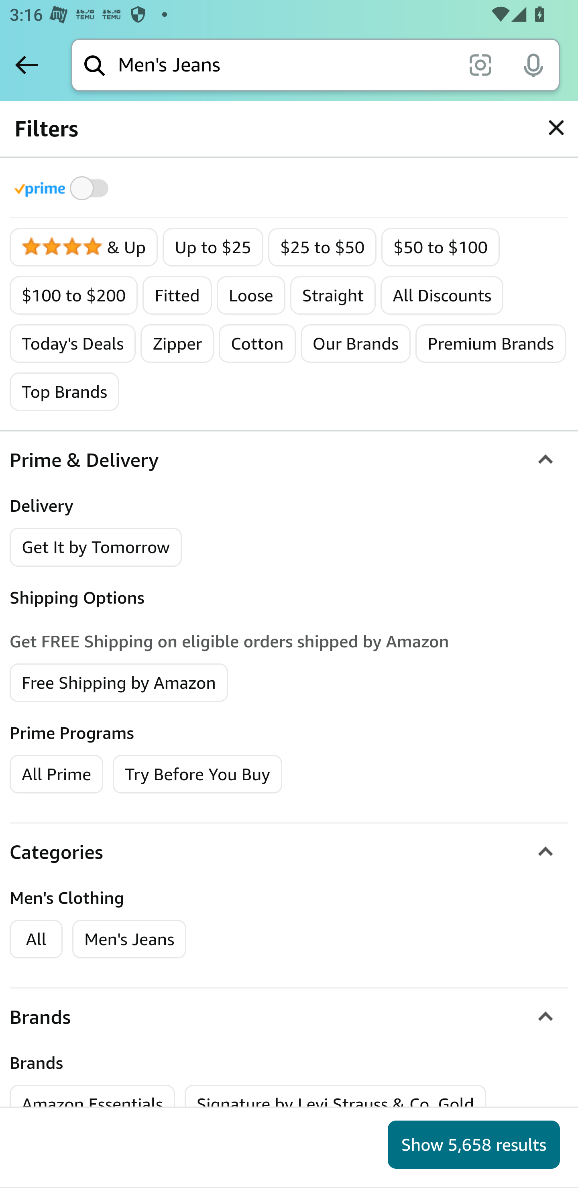  What do you see at coordinates (26, 65) in the screenshot?
I see `Back` at bounding box center [26, 65].